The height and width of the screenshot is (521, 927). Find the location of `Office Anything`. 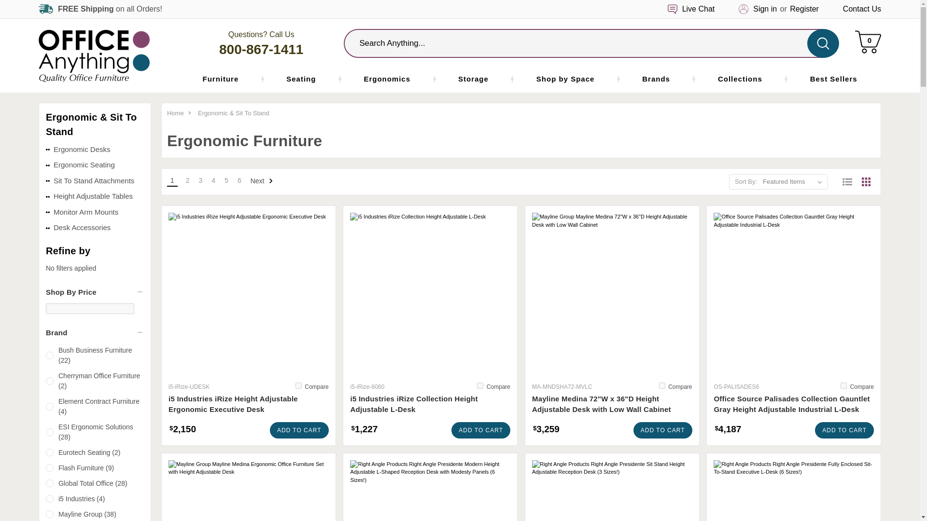

Office Anything is located at coordinates (94, 55).